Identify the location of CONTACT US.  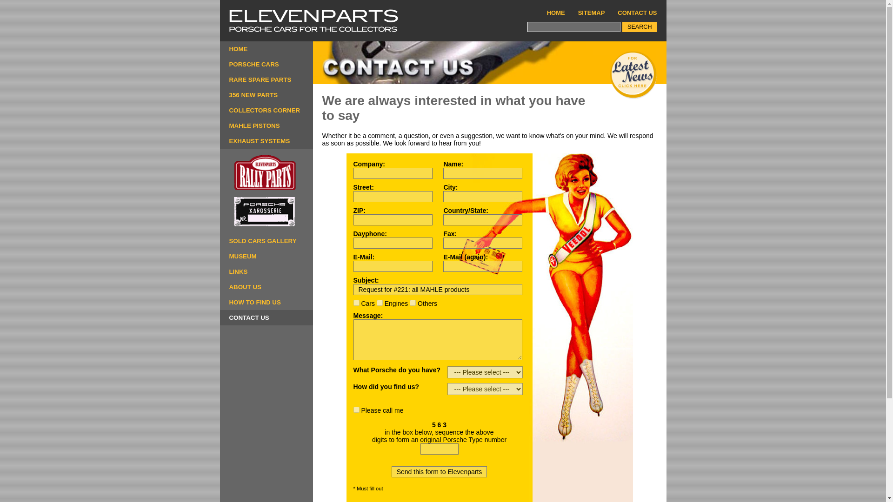
(266, 317).